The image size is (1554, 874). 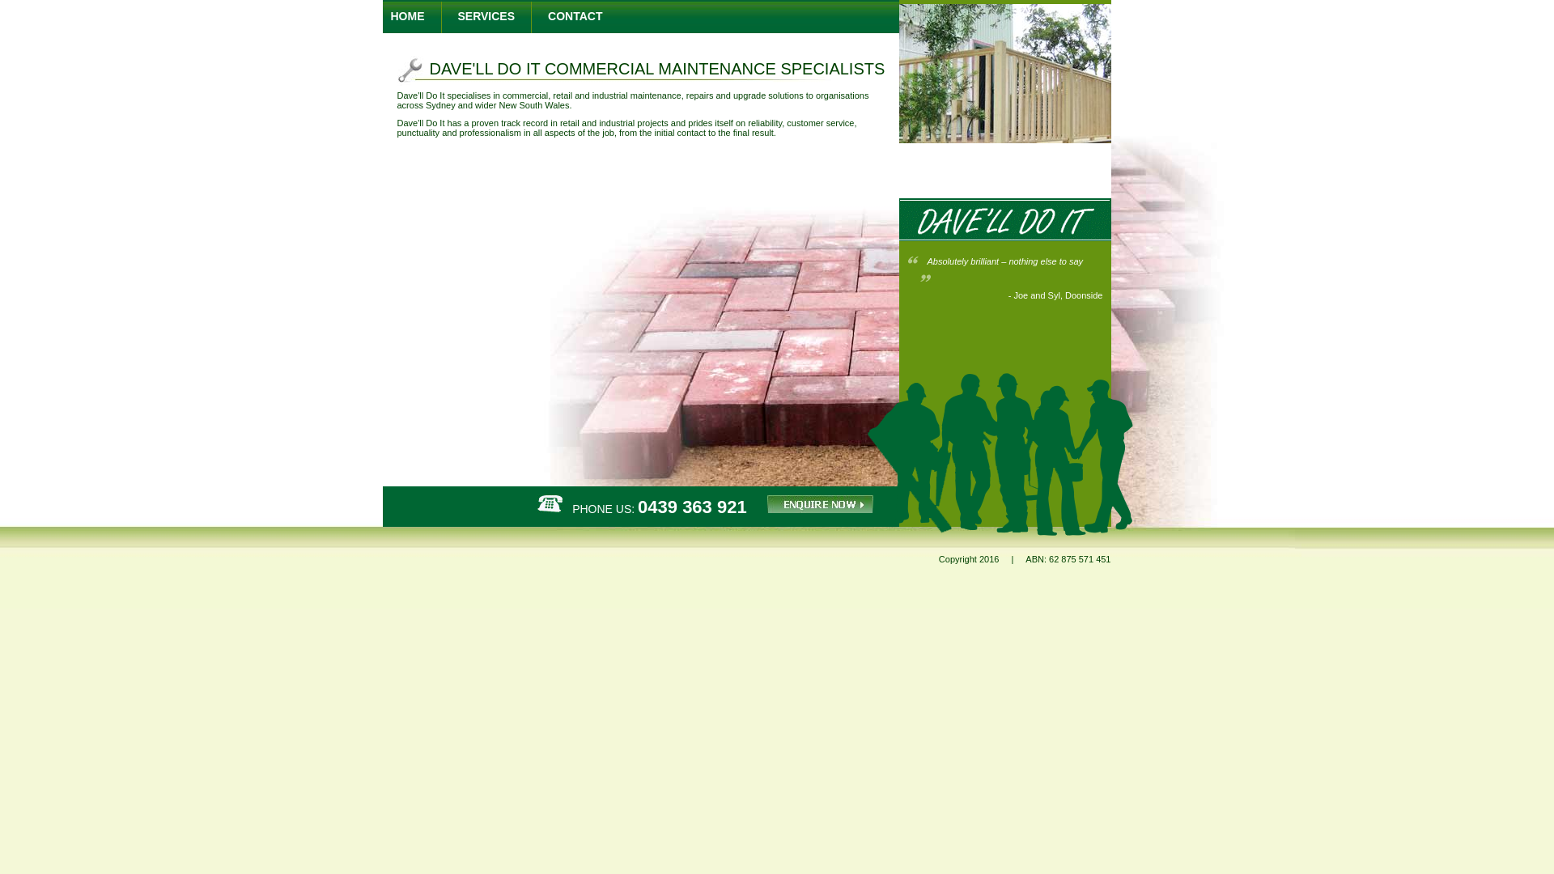 I want to click on CONTACT, so click(x=575, y=16).